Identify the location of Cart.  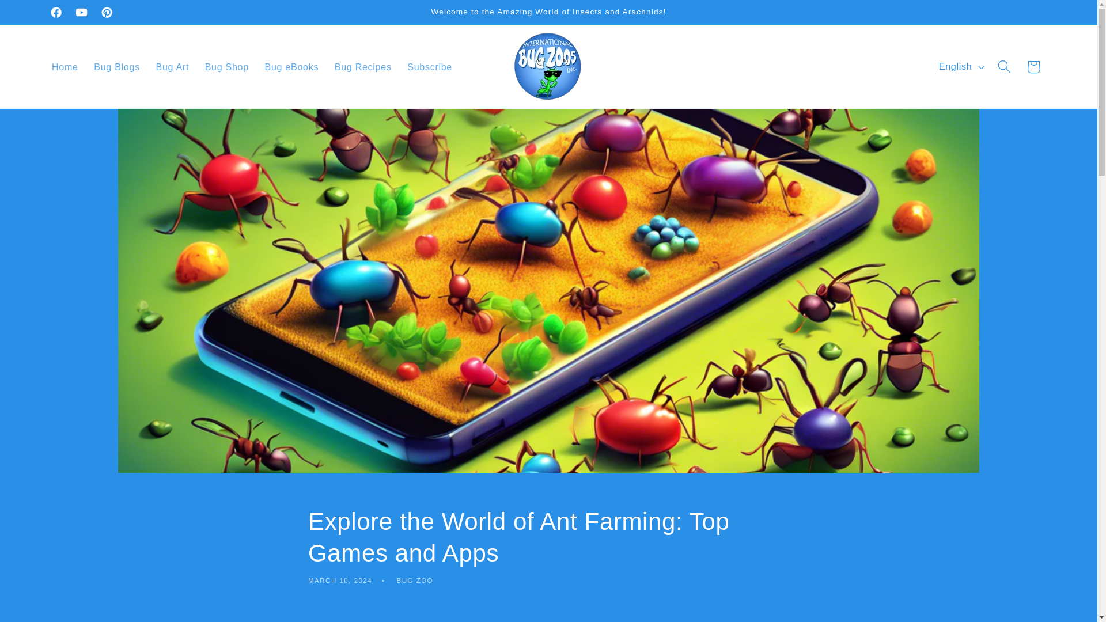
(1033, 67).